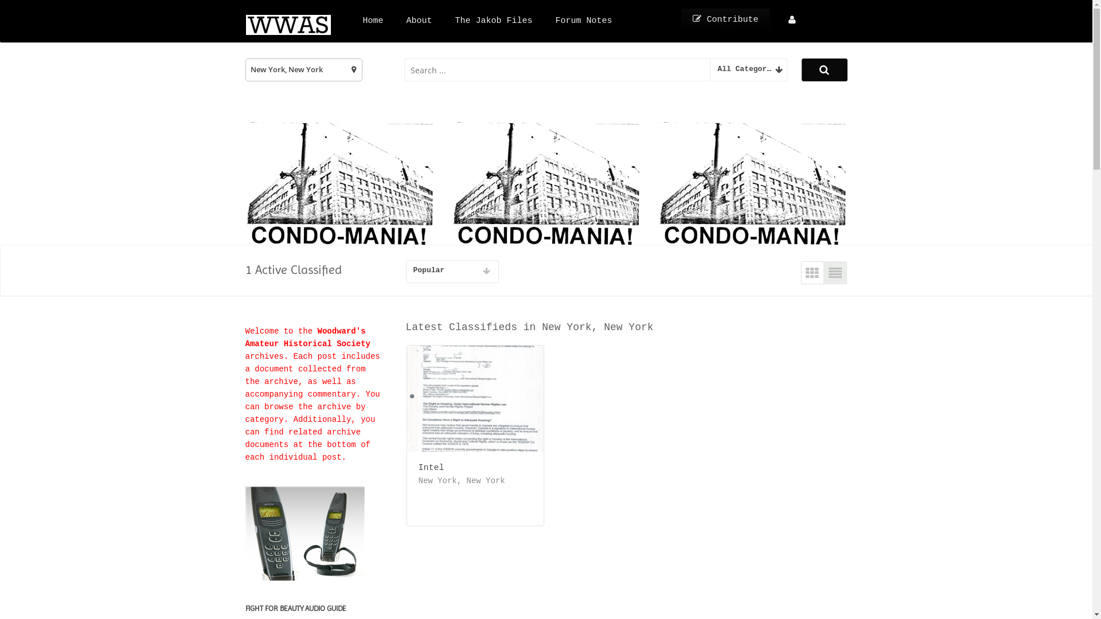  Describe the element at coordinates (791, 21) in the screenshot. I see `Login` at that location.